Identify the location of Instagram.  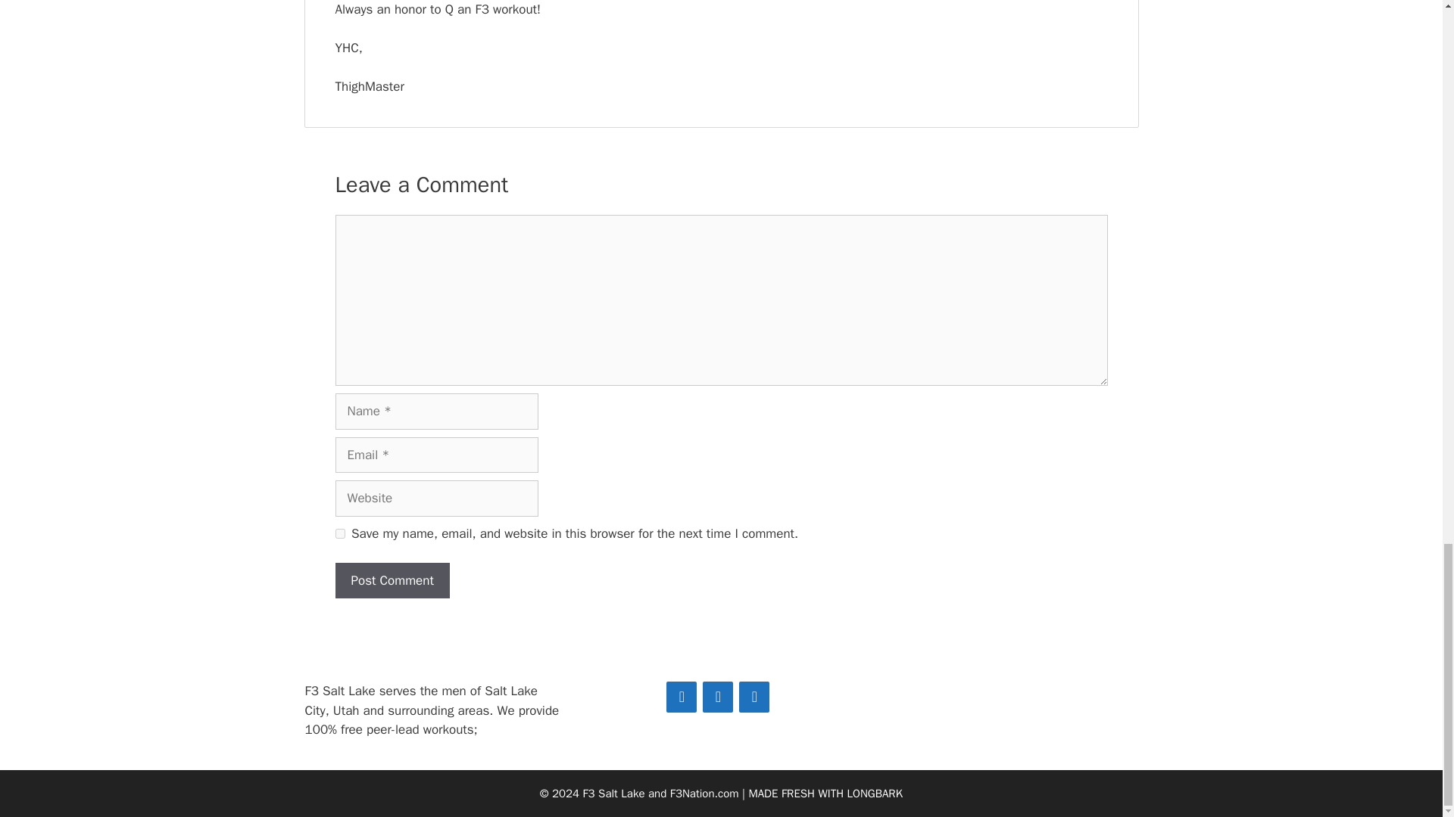
(754, 696).